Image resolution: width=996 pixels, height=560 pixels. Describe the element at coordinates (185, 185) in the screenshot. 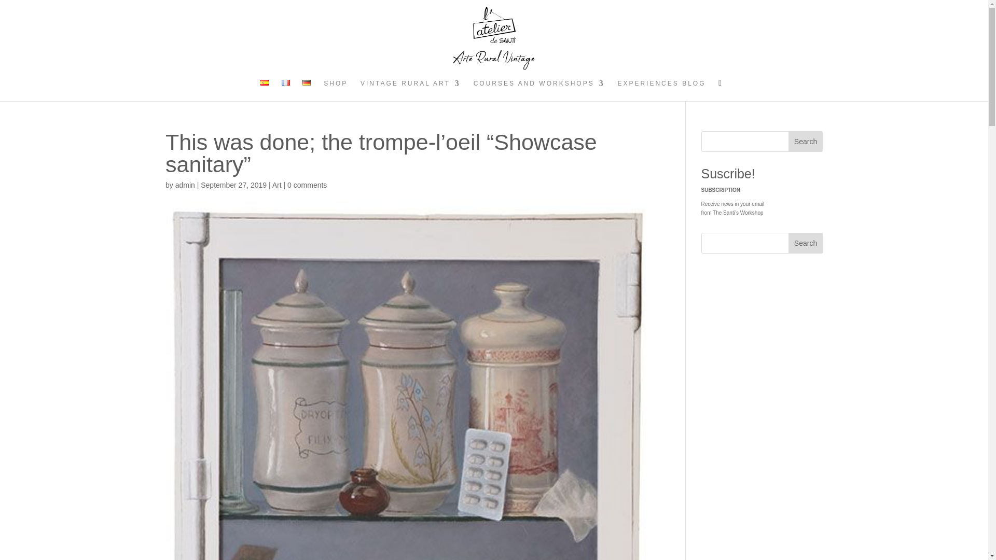

I see `admin` at that location.